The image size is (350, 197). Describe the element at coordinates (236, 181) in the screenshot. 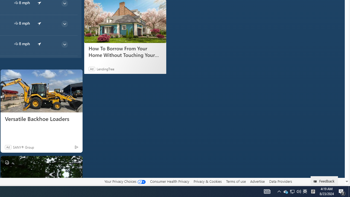

I see `Terms of use` at that location.